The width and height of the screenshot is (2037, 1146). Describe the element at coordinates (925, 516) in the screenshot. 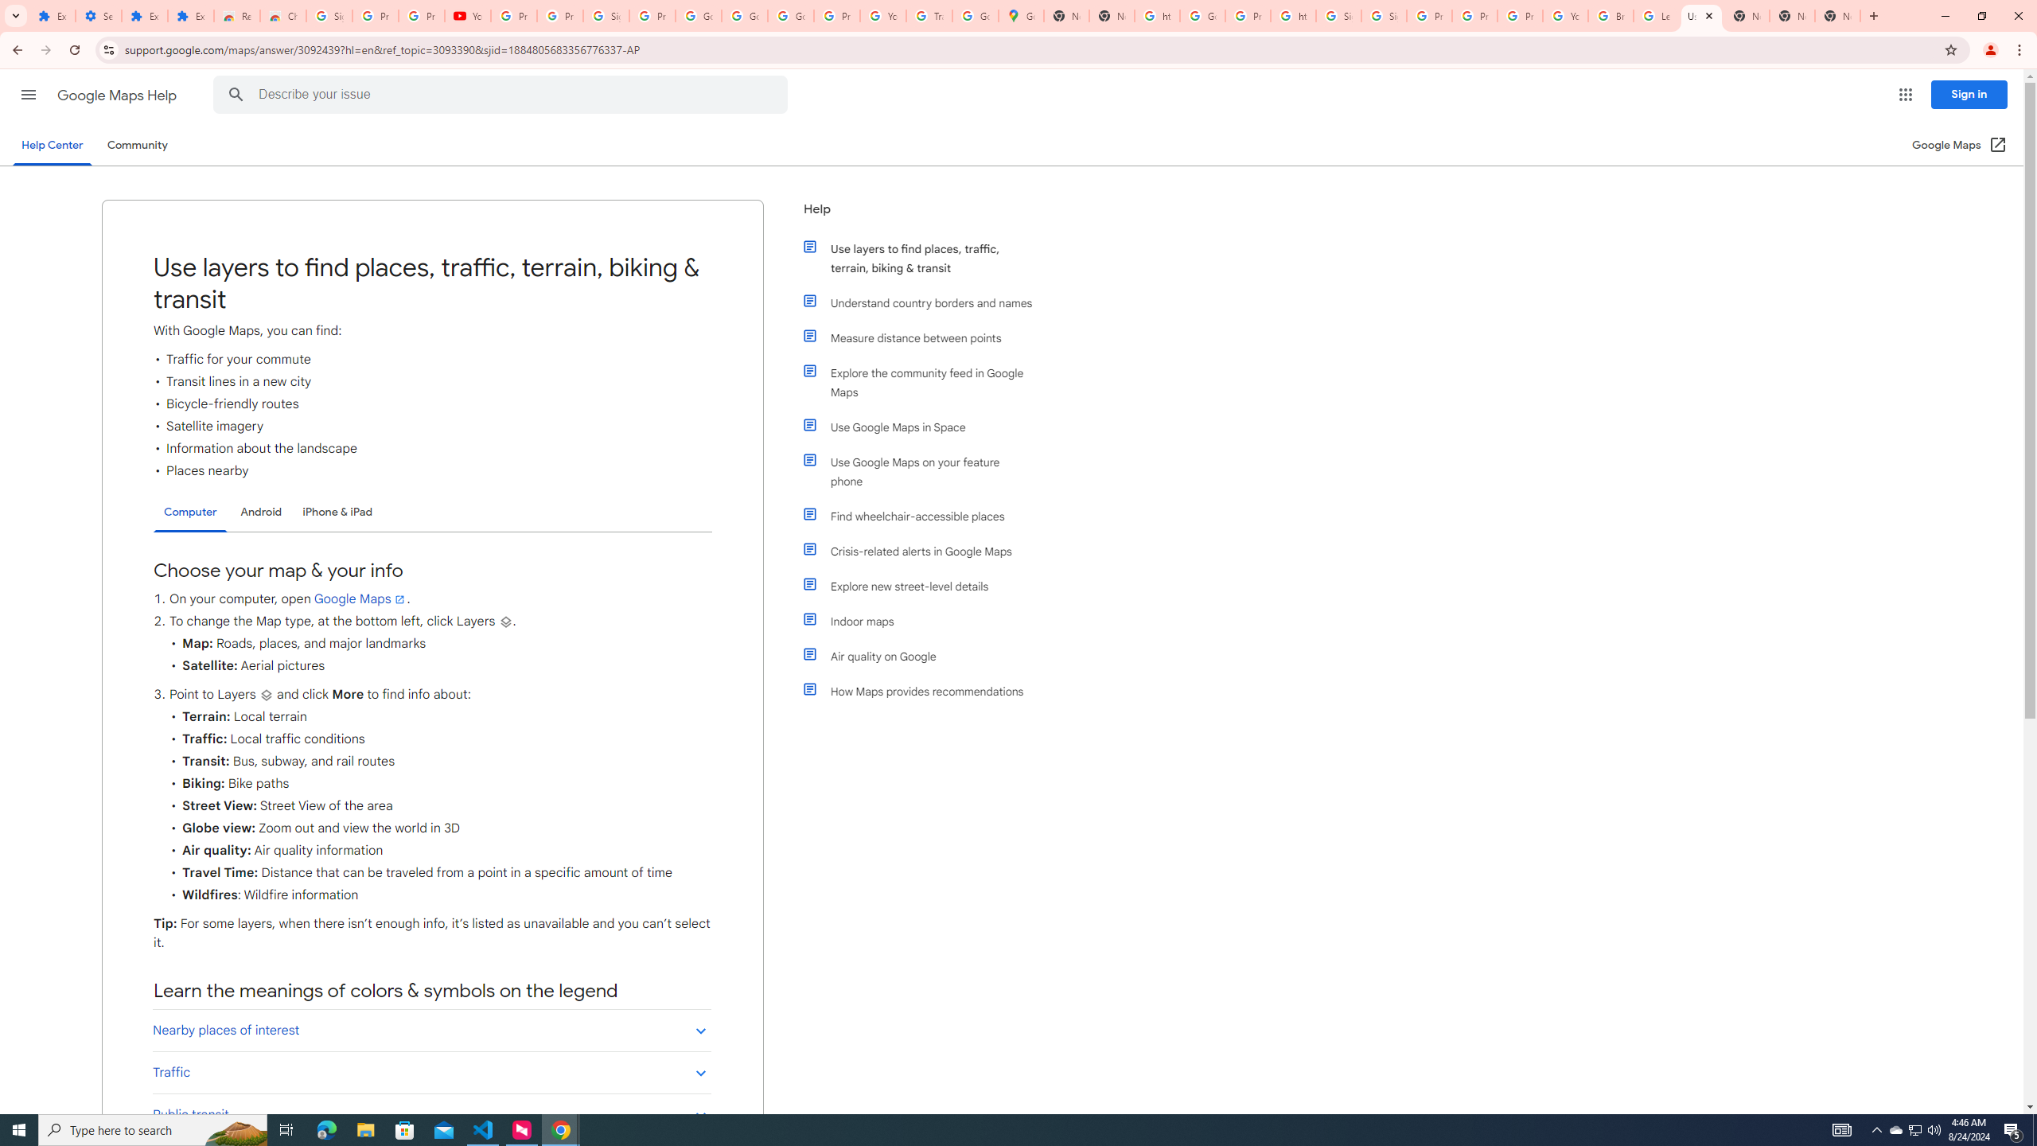

I see `Find wheelchair-accessible places` at that location.